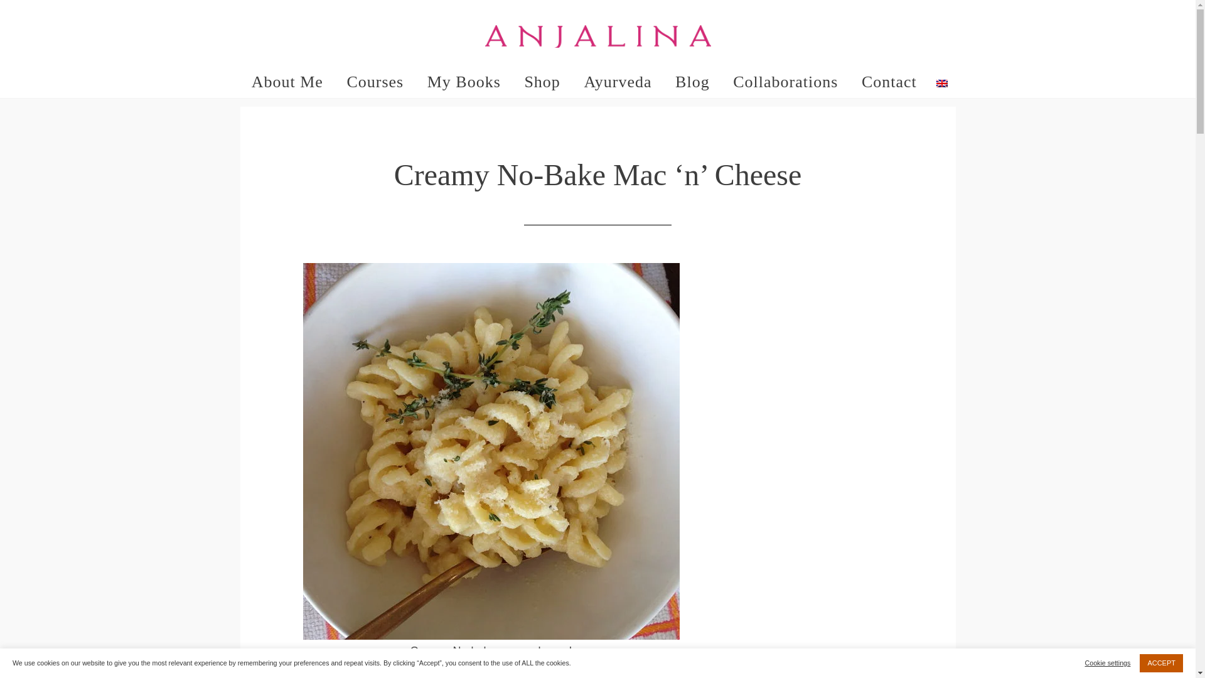  I want to click on Contact, so click(889, 83).